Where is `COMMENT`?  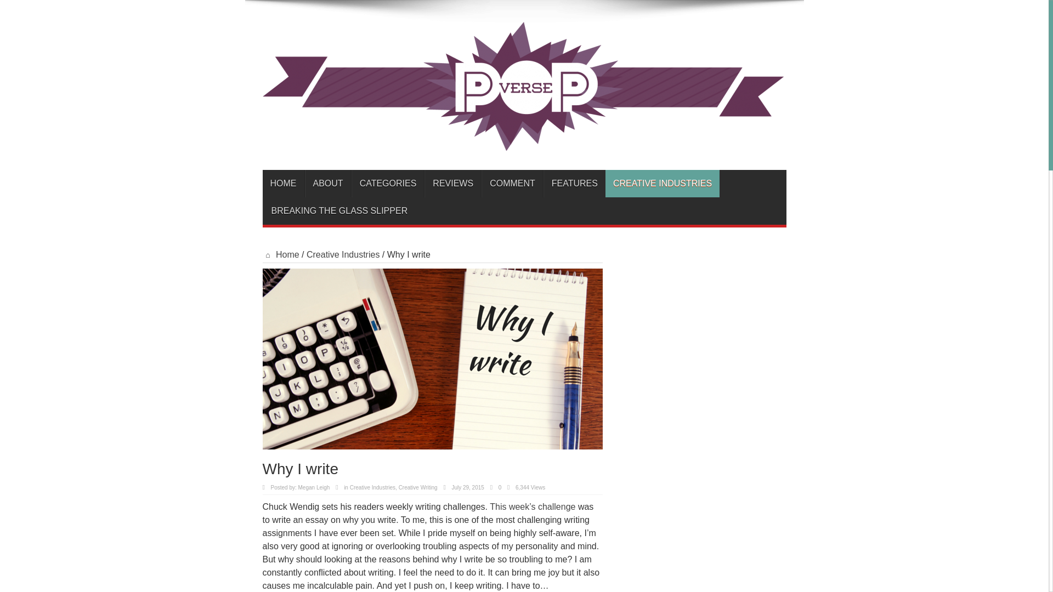
COMMENT is located at coordinates (512, 183).